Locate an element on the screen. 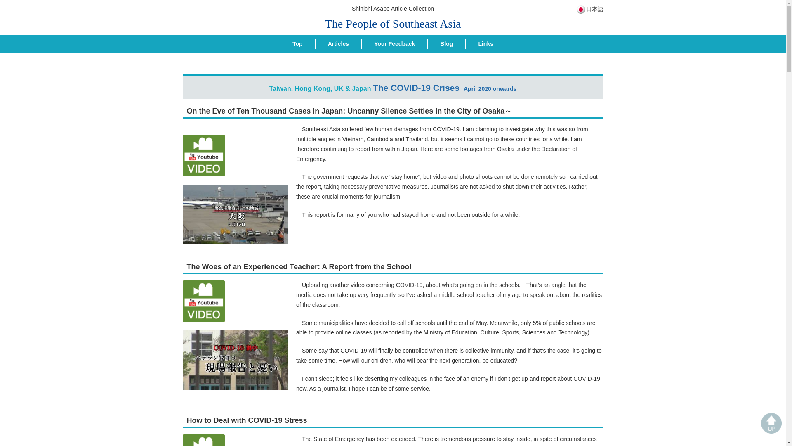 This screenshot has height=446, width=792. Blog is located at coordinates (446, 44).